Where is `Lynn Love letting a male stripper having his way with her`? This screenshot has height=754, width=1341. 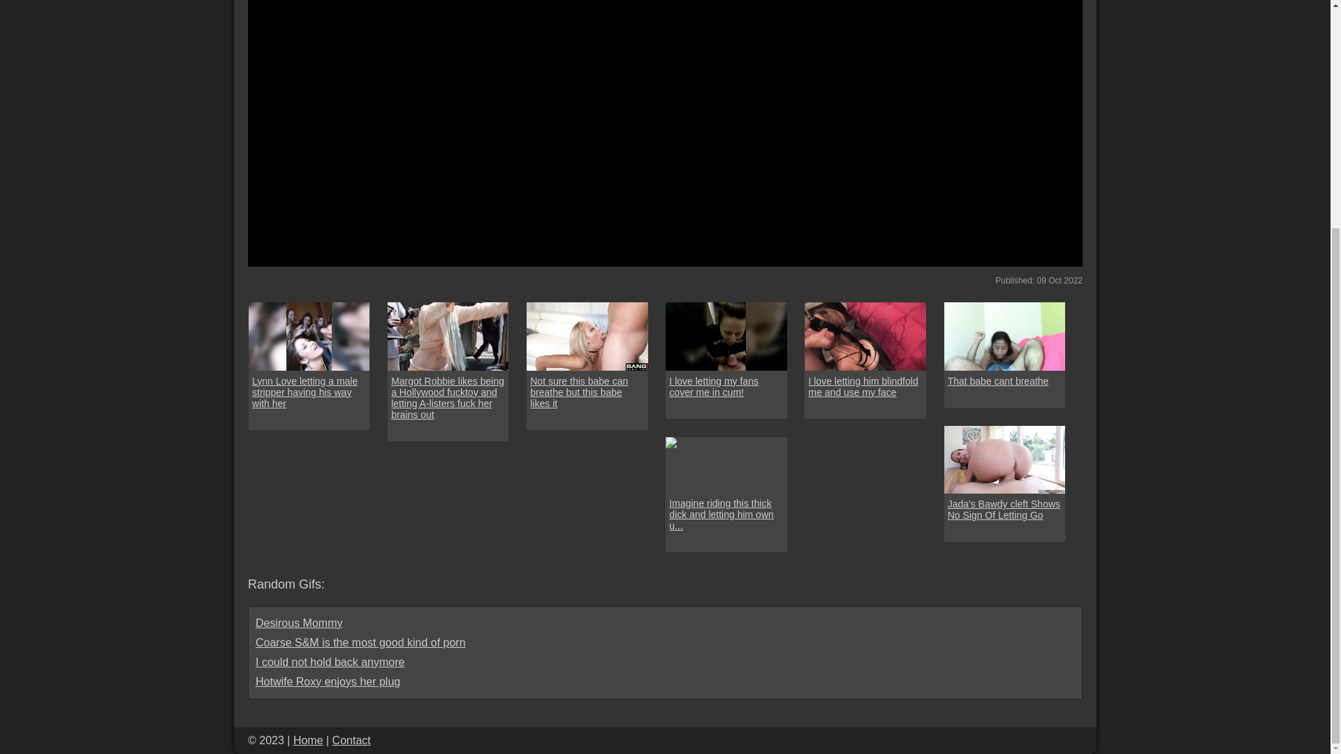
Lynn Love letting a male stripper having his way with her is located at coordinates (309, 392).